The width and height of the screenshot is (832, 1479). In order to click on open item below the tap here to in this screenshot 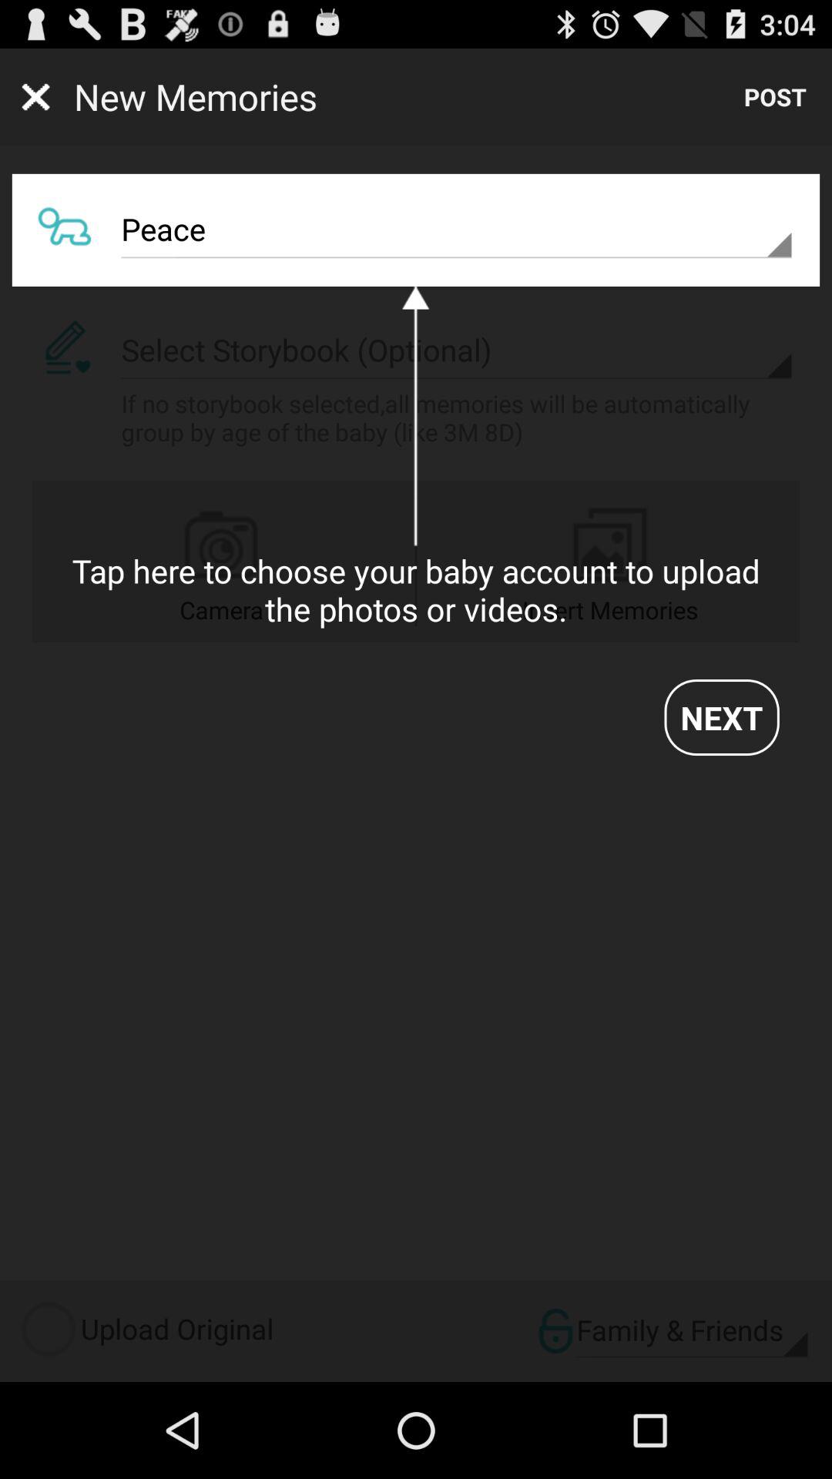, I will do `click(721, 717)`.